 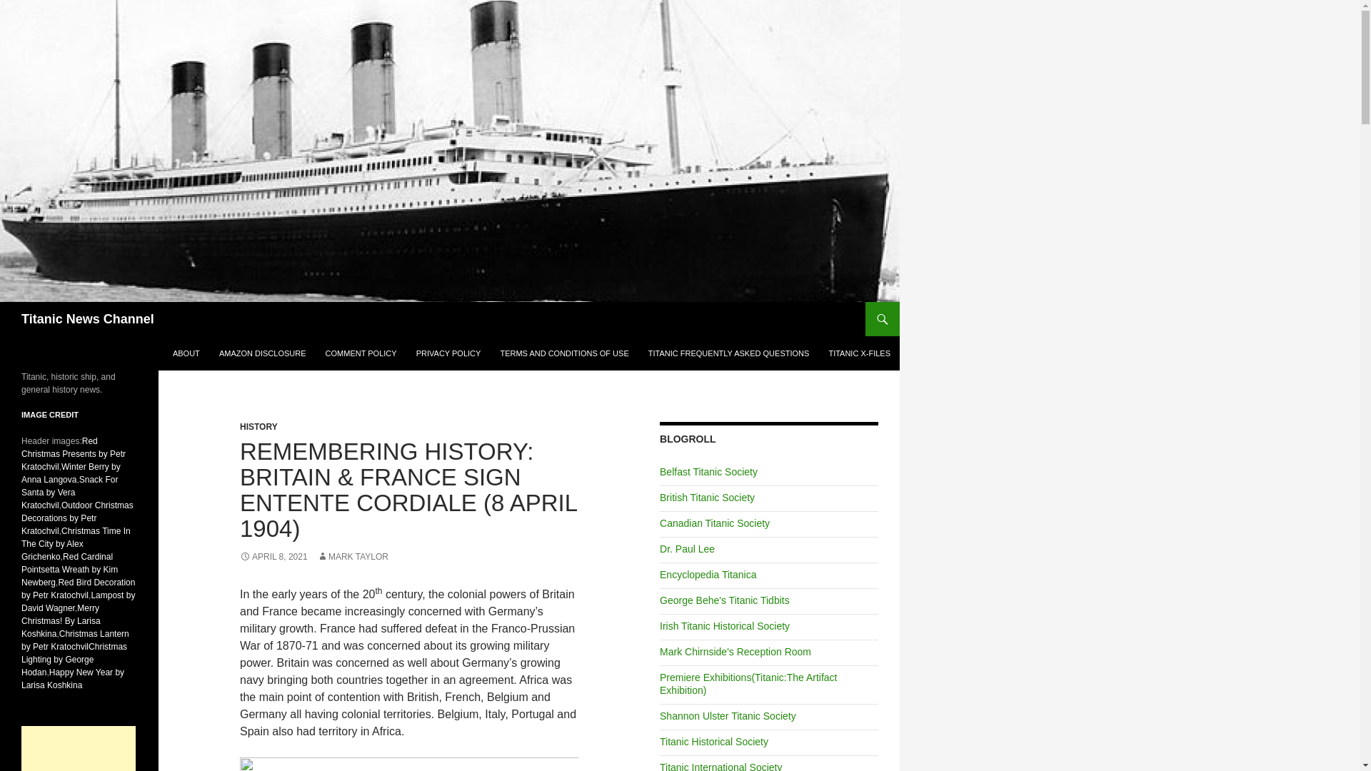 What do you see at coordinates (714, 523) in the screenshot?
I see `Canadian Titanic Society` at bounding box center [714, 523].